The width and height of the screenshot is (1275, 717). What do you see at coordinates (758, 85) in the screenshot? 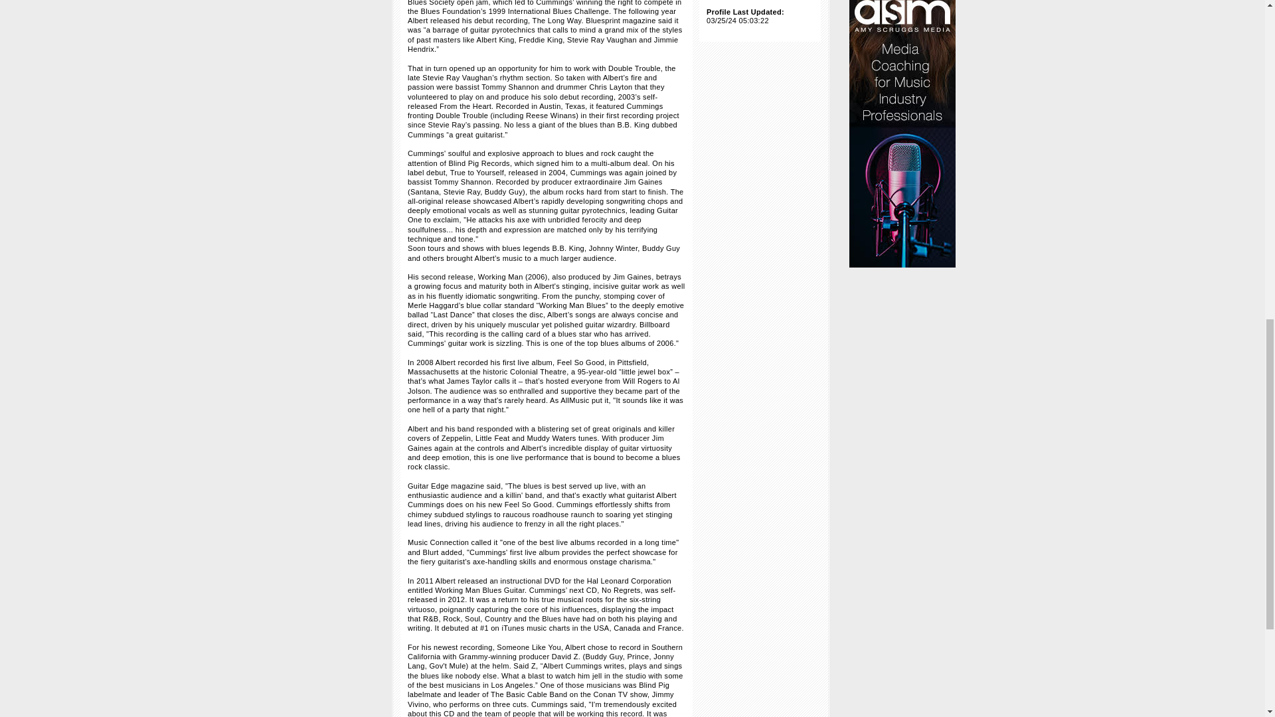
I see `Download` at bounding box center [758, 85].